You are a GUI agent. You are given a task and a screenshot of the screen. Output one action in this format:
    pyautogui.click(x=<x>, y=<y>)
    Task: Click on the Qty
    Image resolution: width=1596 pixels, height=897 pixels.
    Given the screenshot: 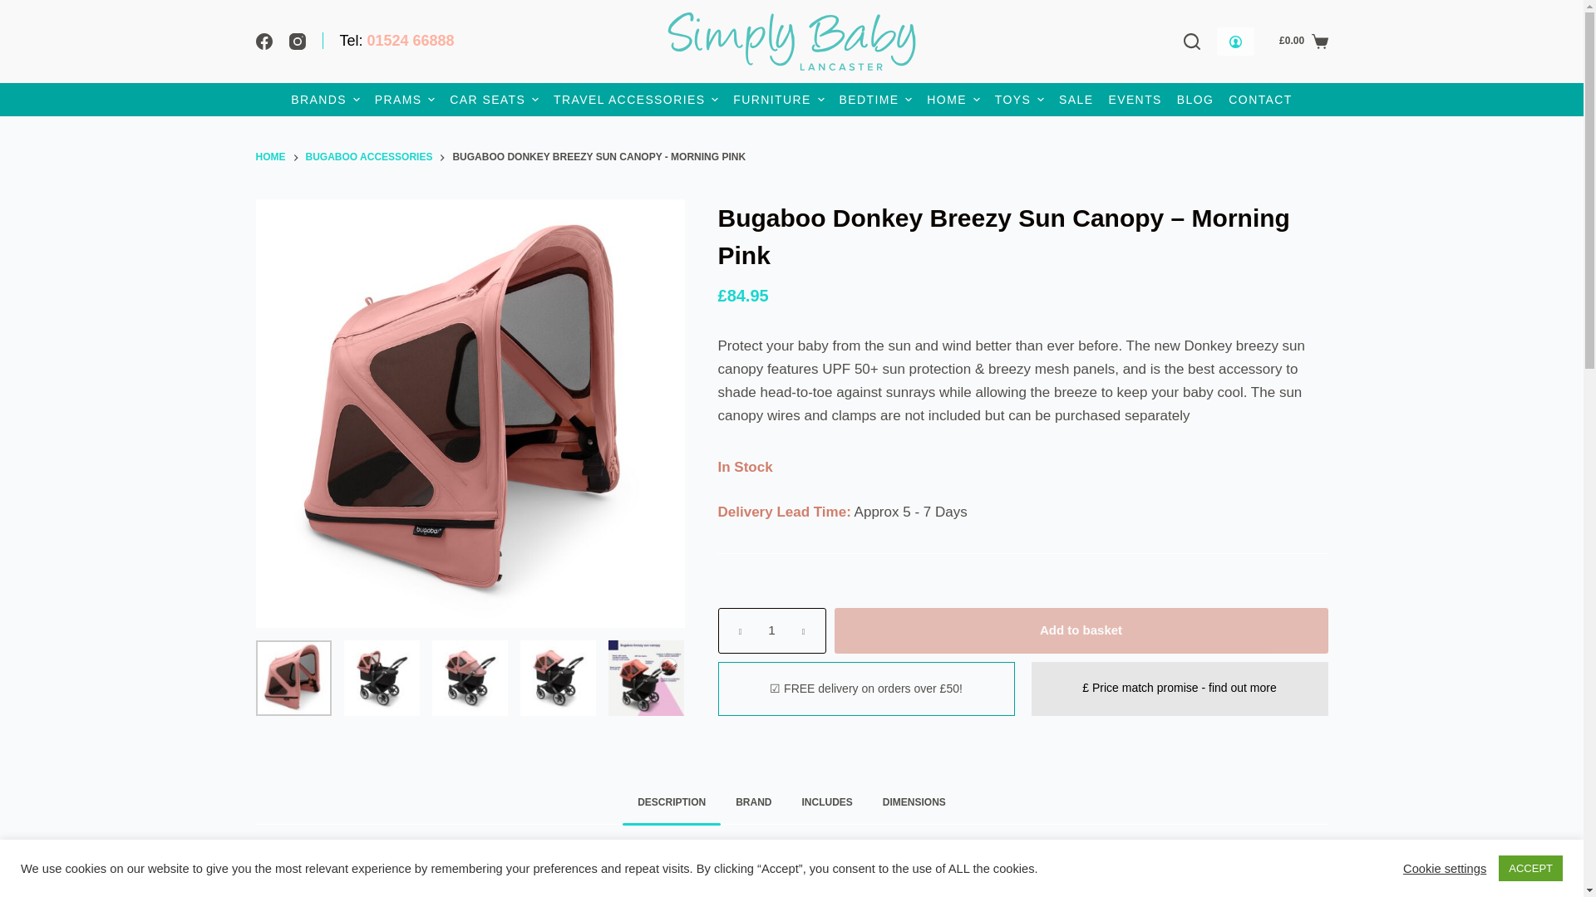 What is the action you would take?
    pyautogui.click(x=772, y=631)
    